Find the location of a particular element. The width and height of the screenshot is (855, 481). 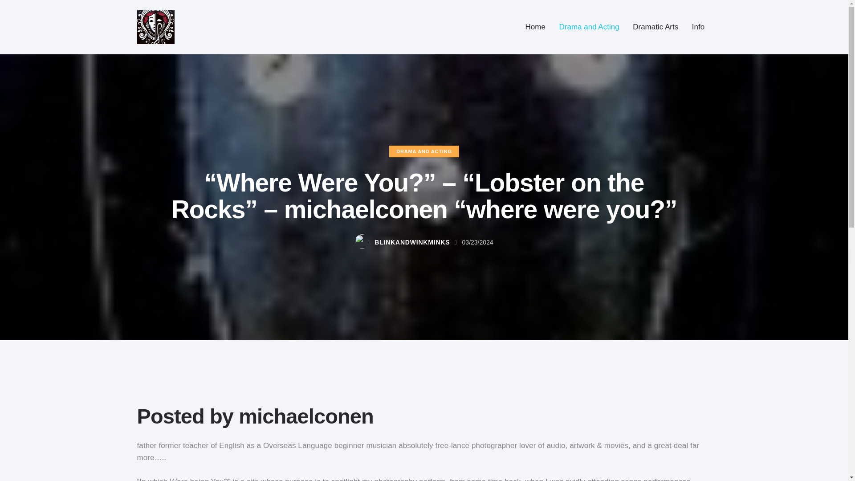

Drama and Acting is located at coordinates (589, 27).